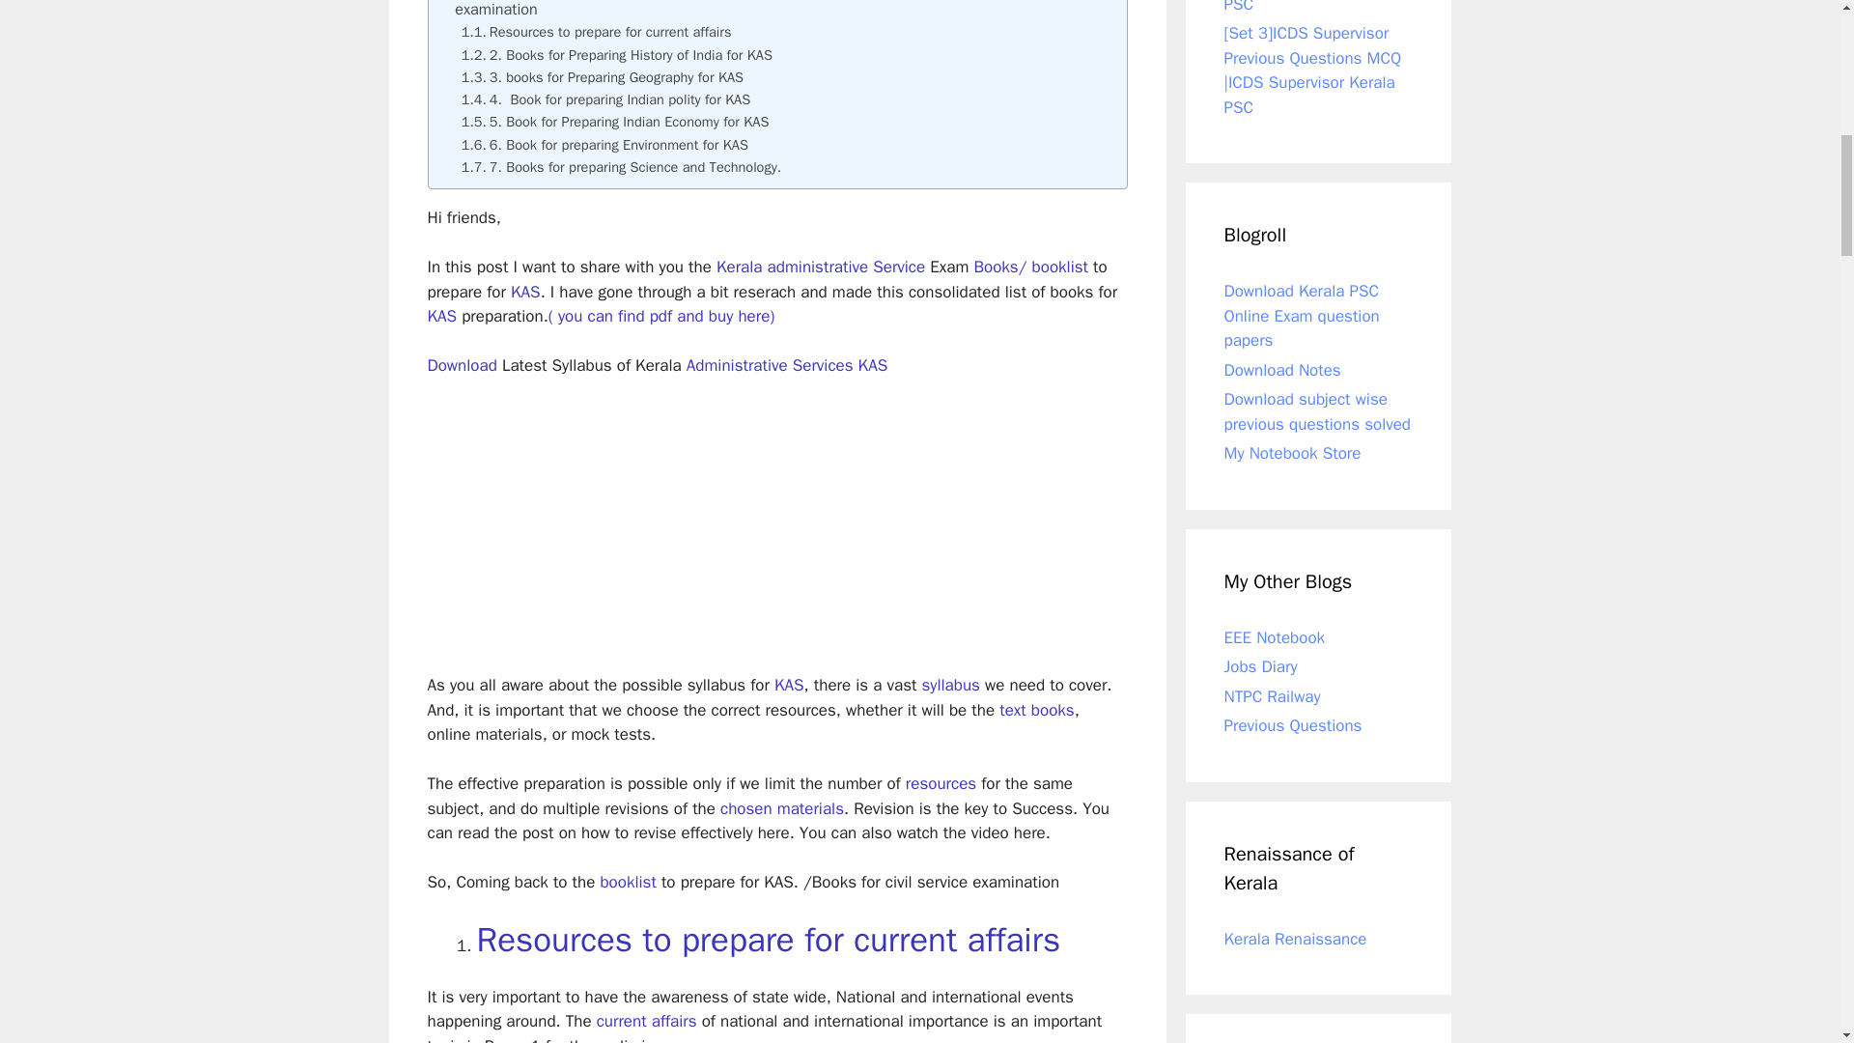 The height and width of the screenshot is (1043, 1854). Describe the element at coordinates (617, 56) in the screenshot. I see `2. Books for Preparing History of India for KAS` at that location.